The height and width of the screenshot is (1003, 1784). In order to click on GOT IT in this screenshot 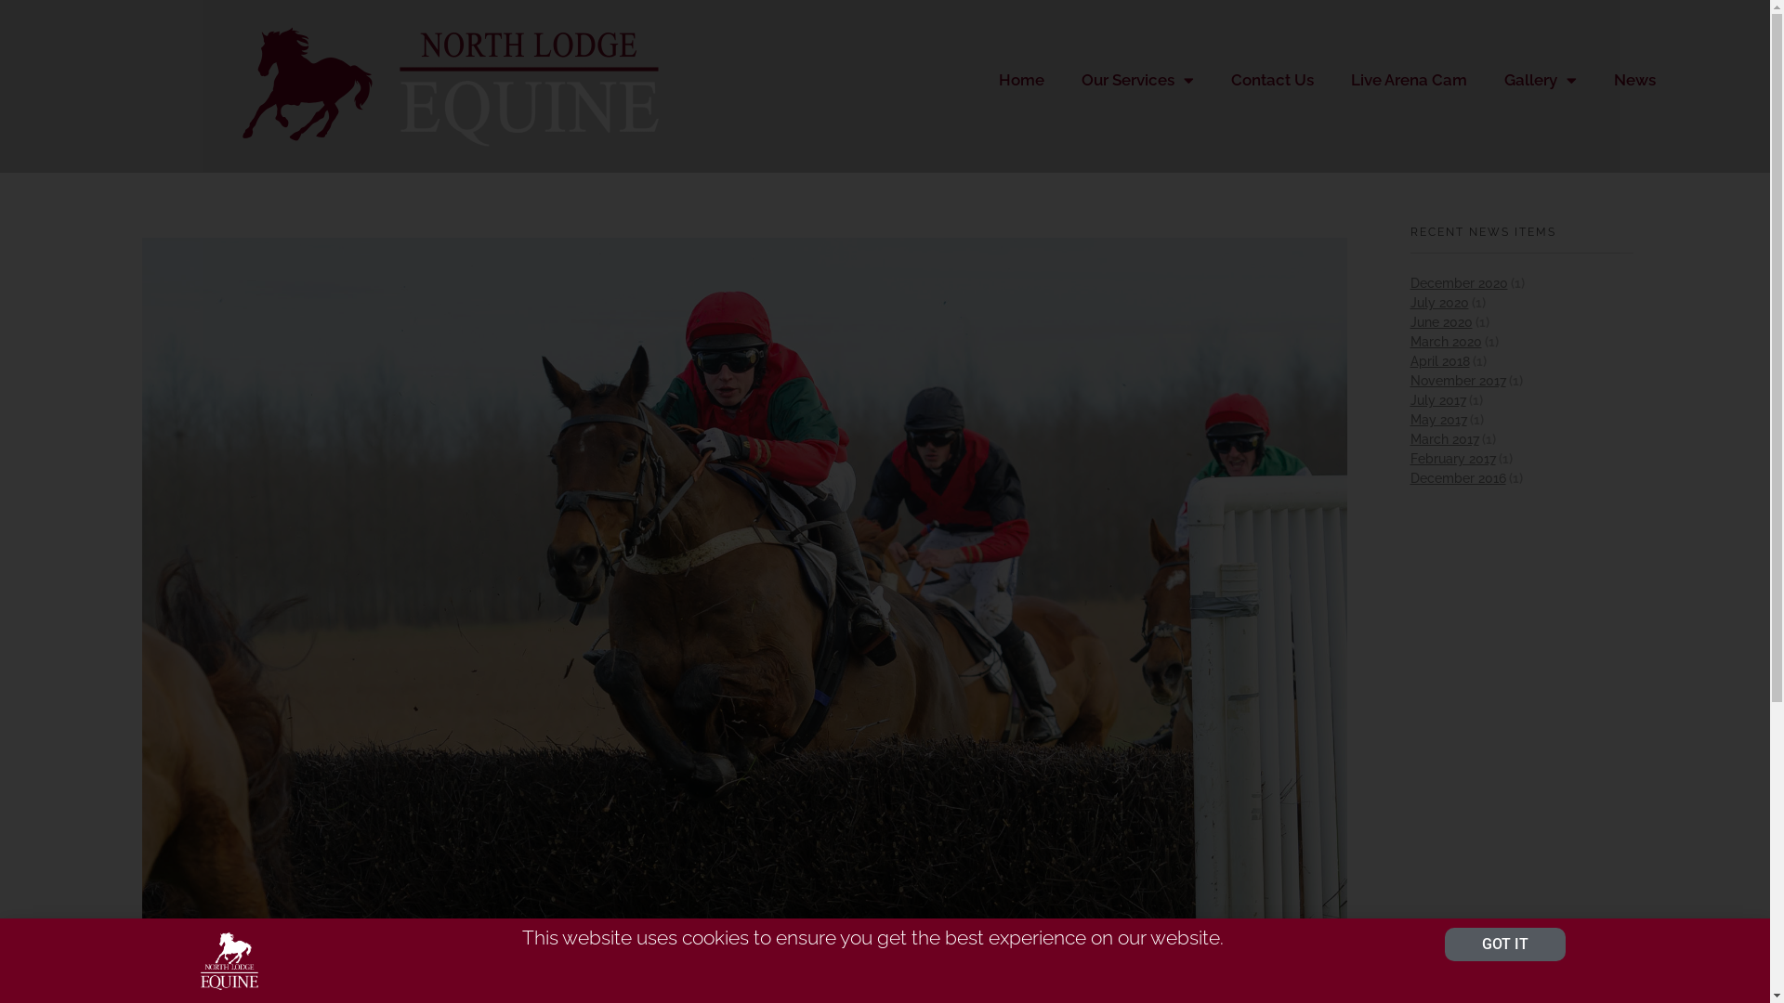, I will do `click(1505, 944)`.